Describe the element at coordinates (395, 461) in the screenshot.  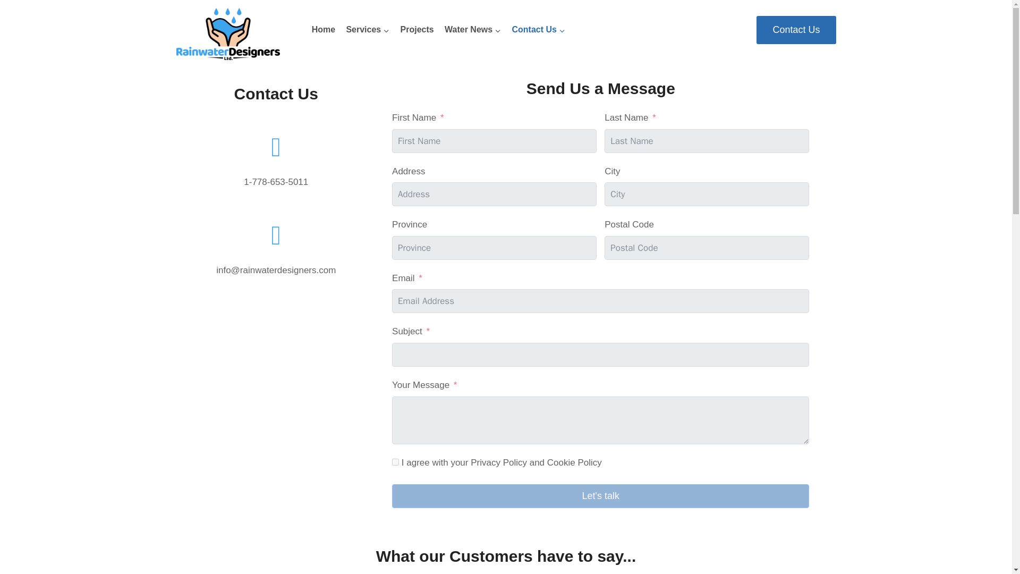
I see `I agree with your  Privacy Policy and Cookie Policy` at that location.